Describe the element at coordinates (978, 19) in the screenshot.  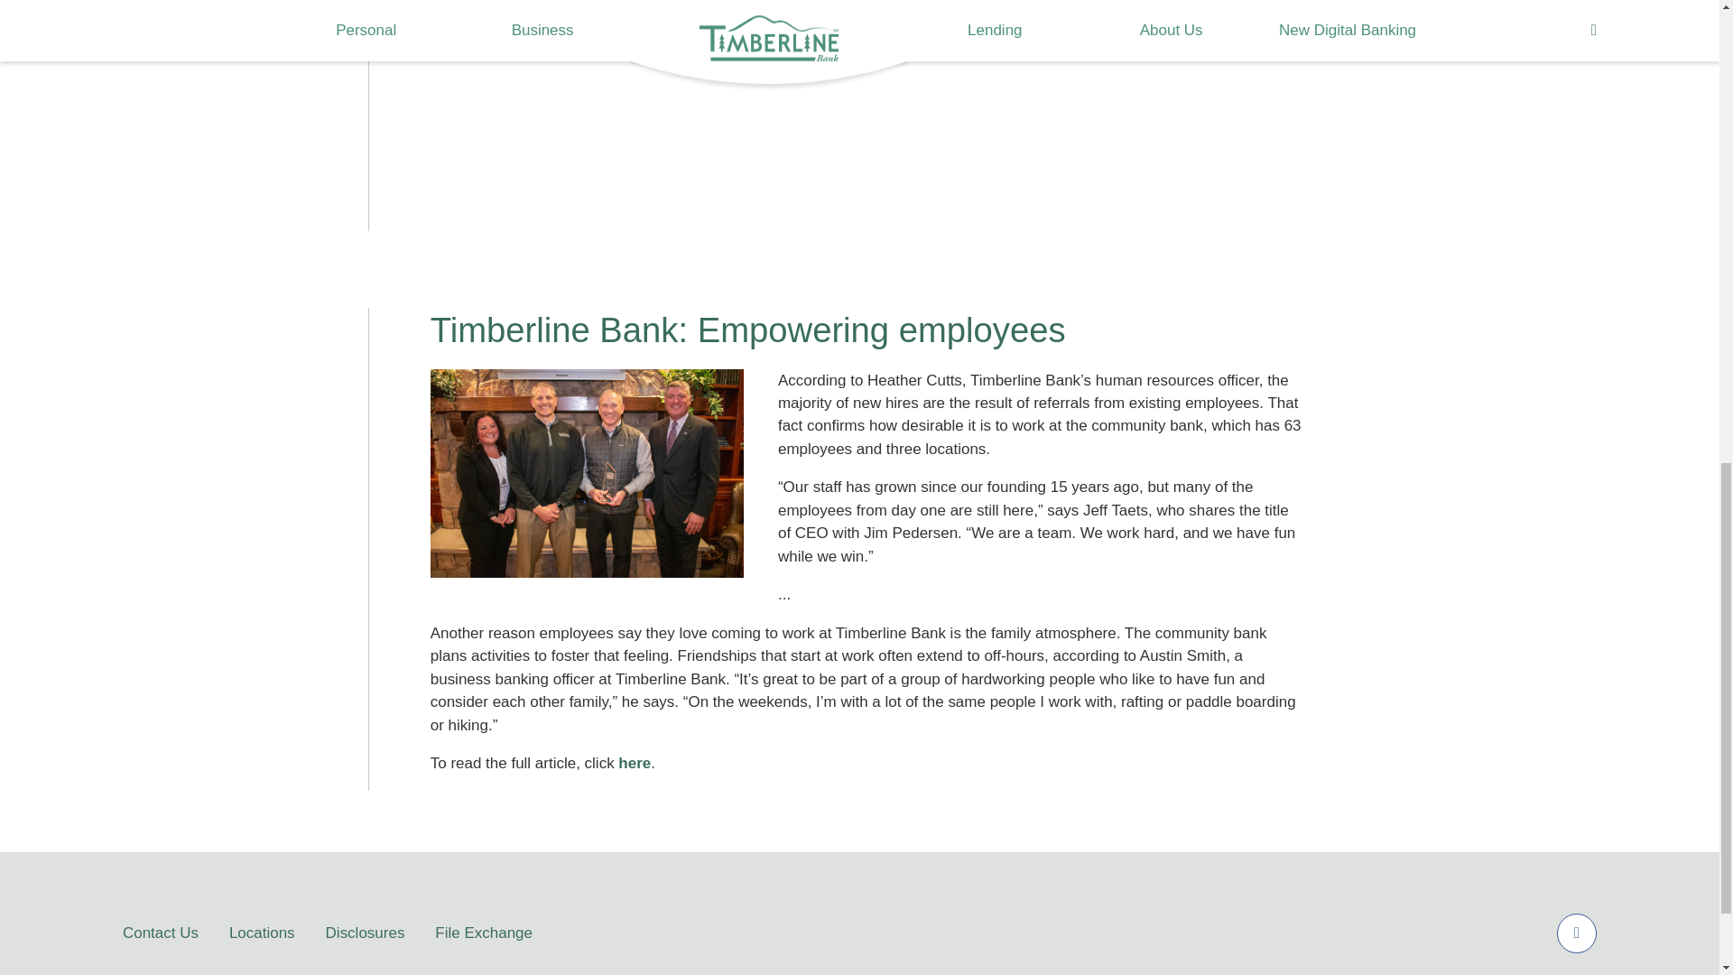
I see `Transparency in Coverage` at that location.